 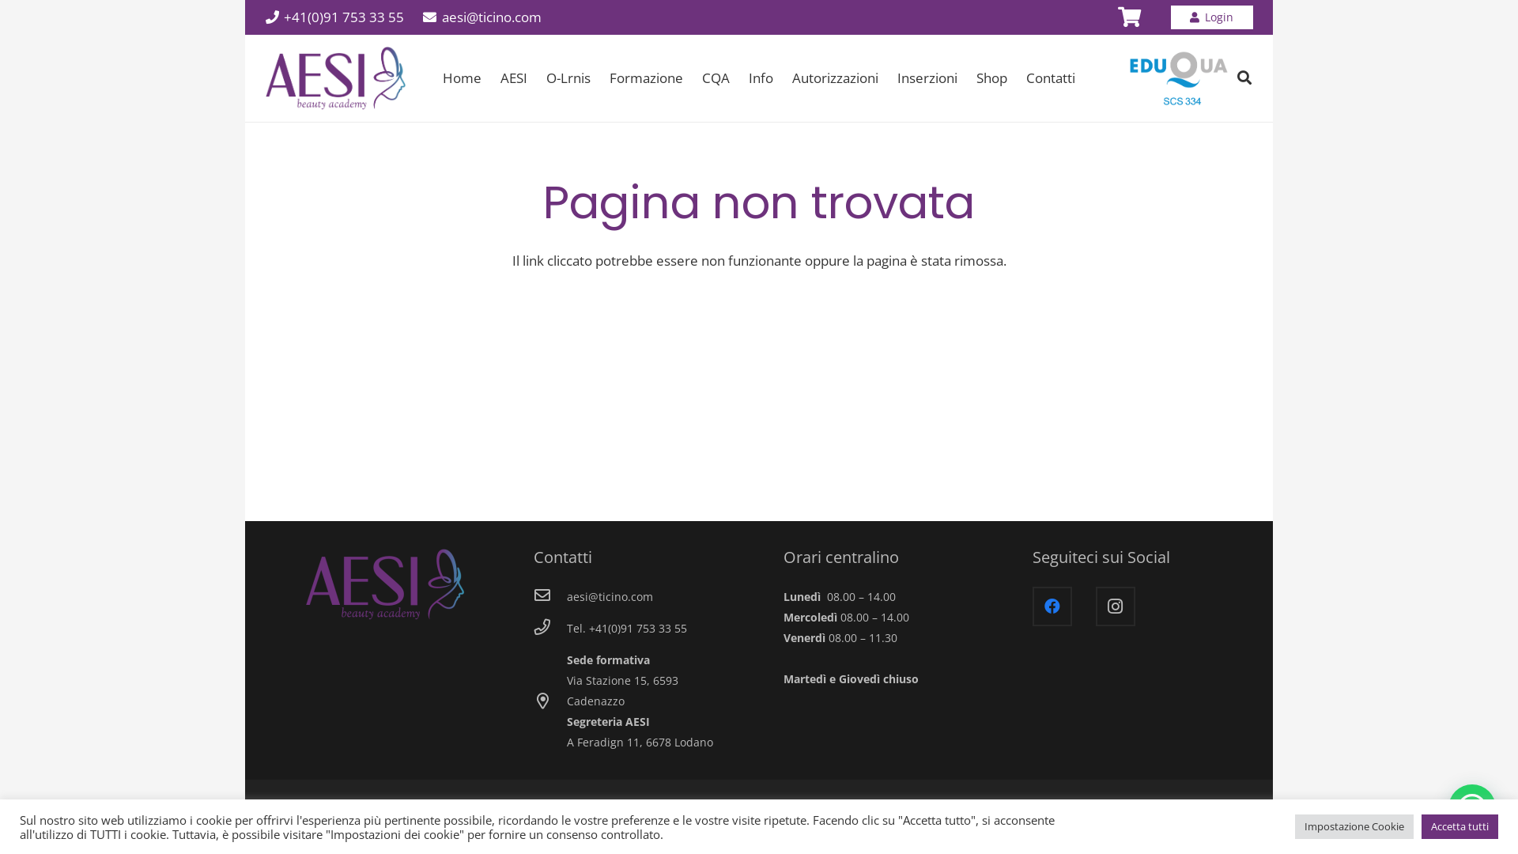 What do you see at coordinates (1052, 606) in the screenshot?
I see `Facebook` at bounding box center [1052, 606].